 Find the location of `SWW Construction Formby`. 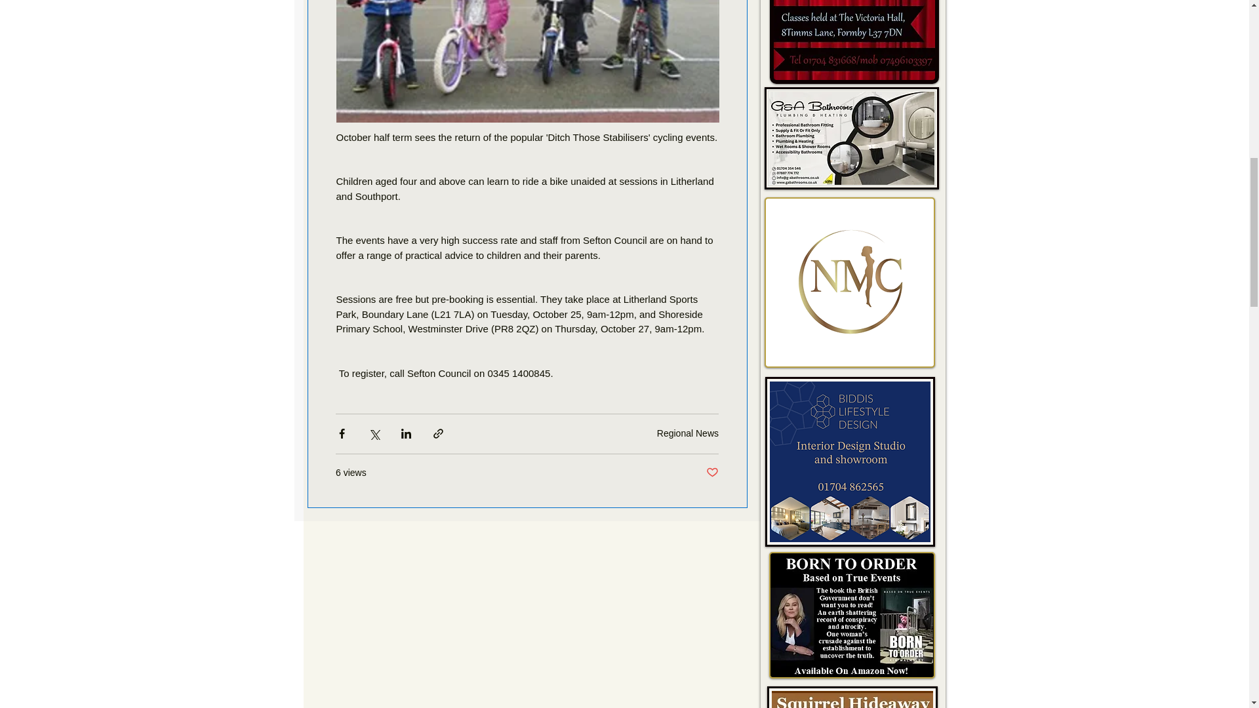

SWW Construction Formby is located at coordinates (851, 615).